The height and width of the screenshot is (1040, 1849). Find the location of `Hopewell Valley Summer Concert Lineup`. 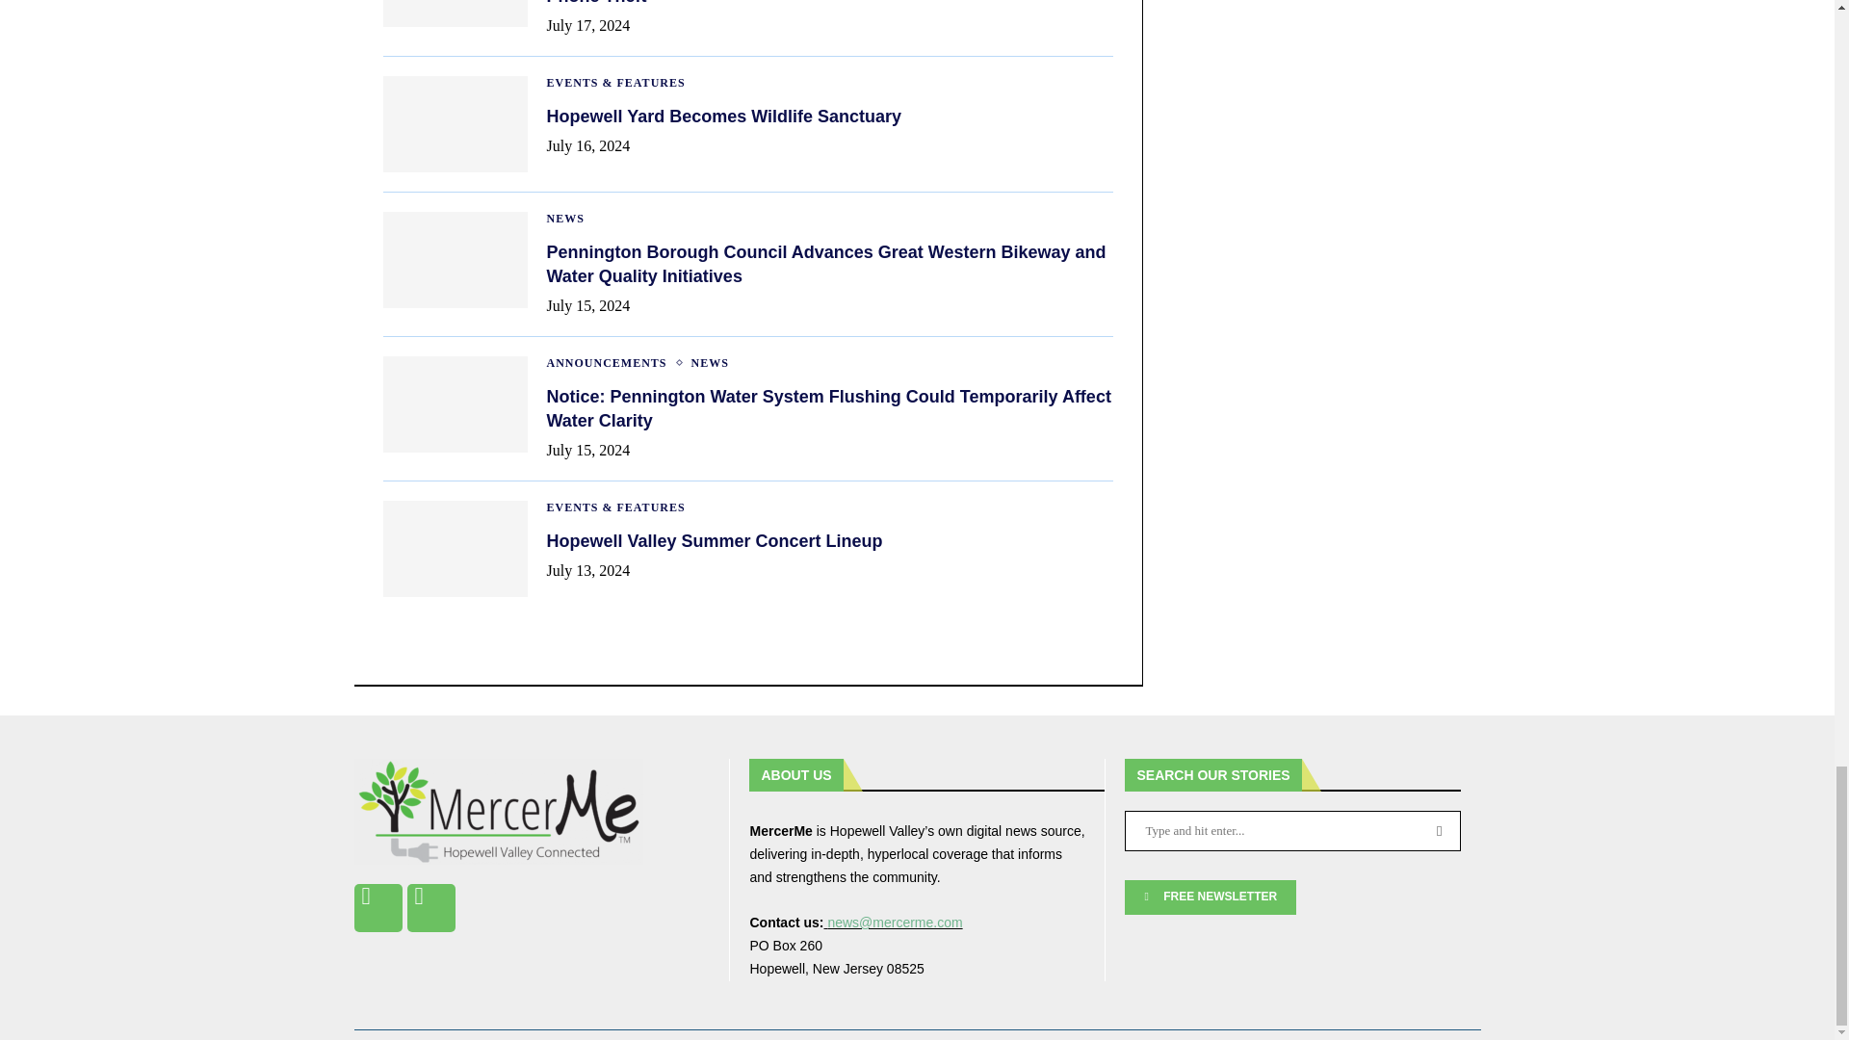

Hopewell Valley Summer Concert Lineup is located at coordinates (455, 548).